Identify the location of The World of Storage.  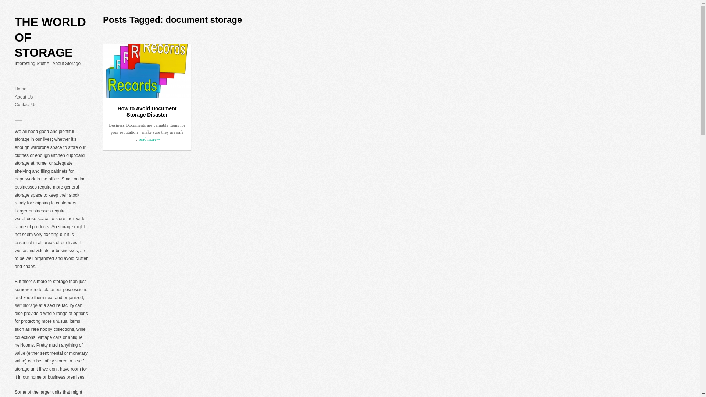
(51, 37).